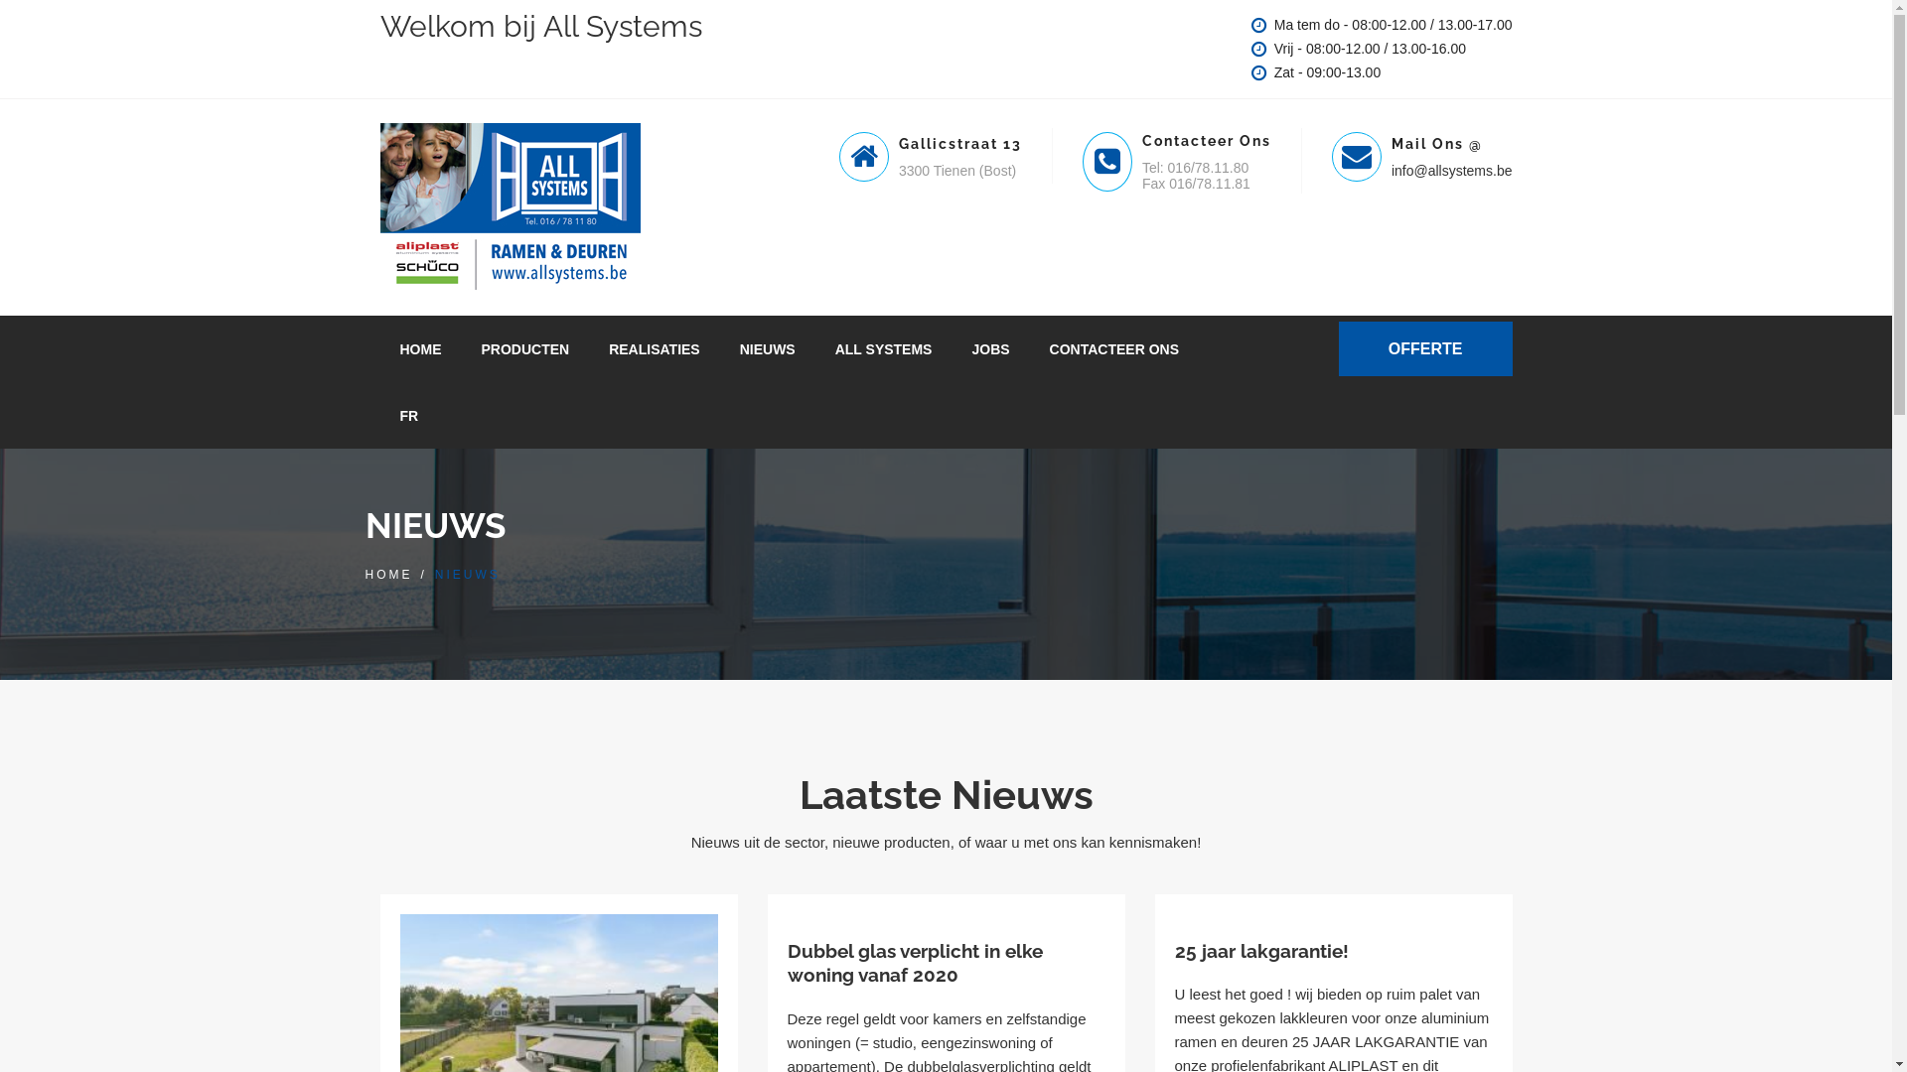 The height and width of the screenshot is (1072, 1907). Describe the element at coordinates (409, 415) in the screenshot. I see `FR` at that location.